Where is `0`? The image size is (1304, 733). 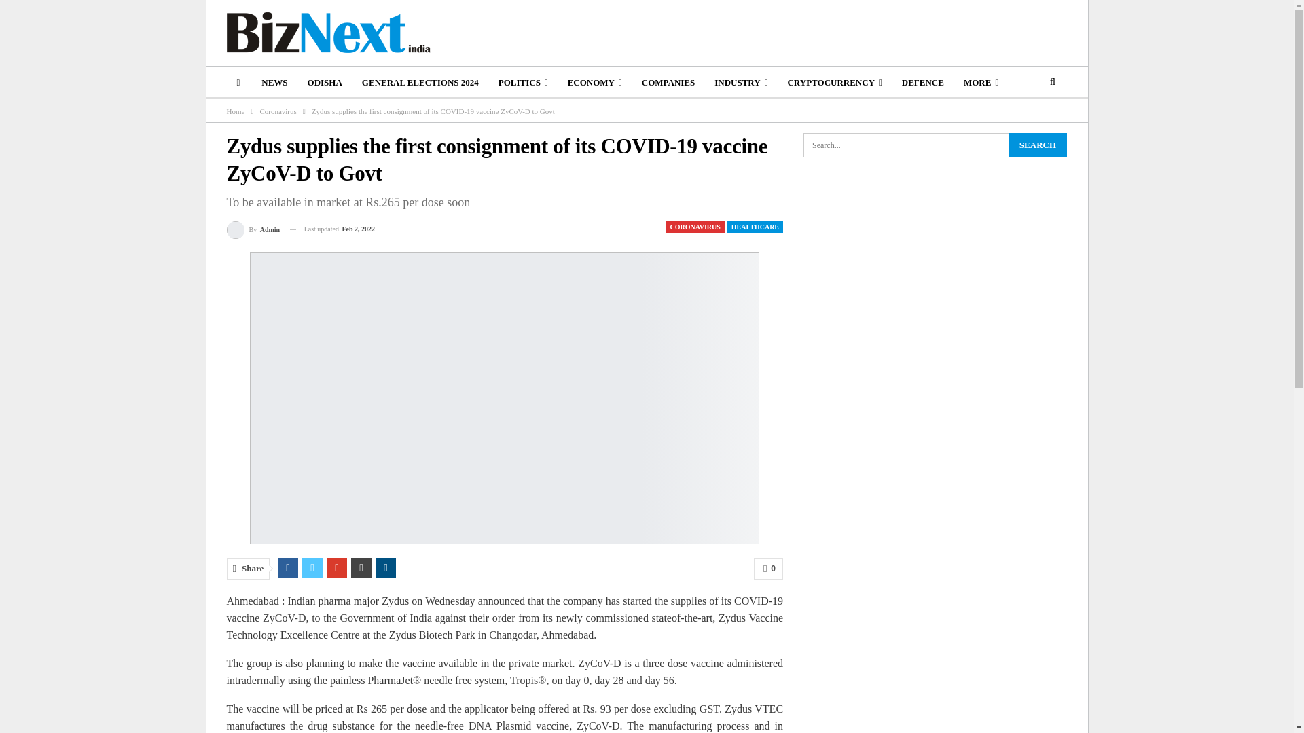
0 is located at coordinates (768, 569).